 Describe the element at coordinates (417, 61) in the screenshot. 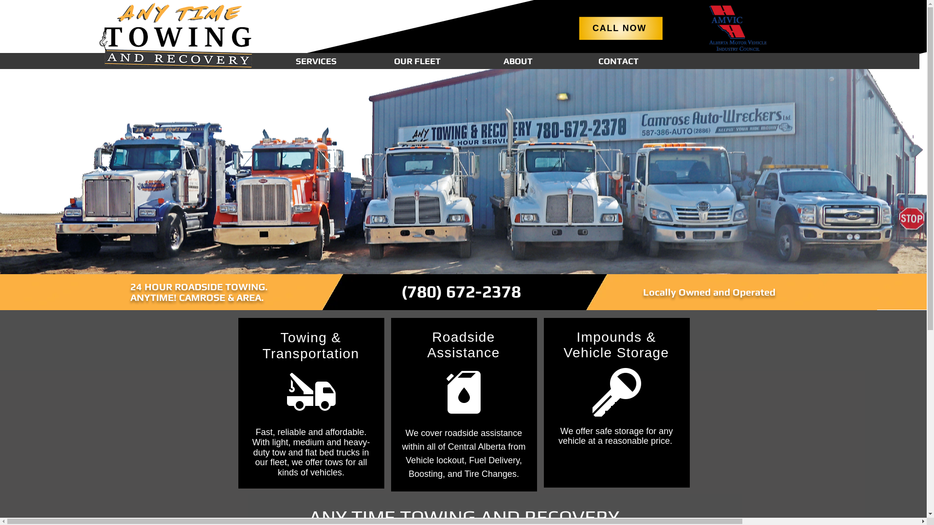

I see `OUR FLEET` at that location.